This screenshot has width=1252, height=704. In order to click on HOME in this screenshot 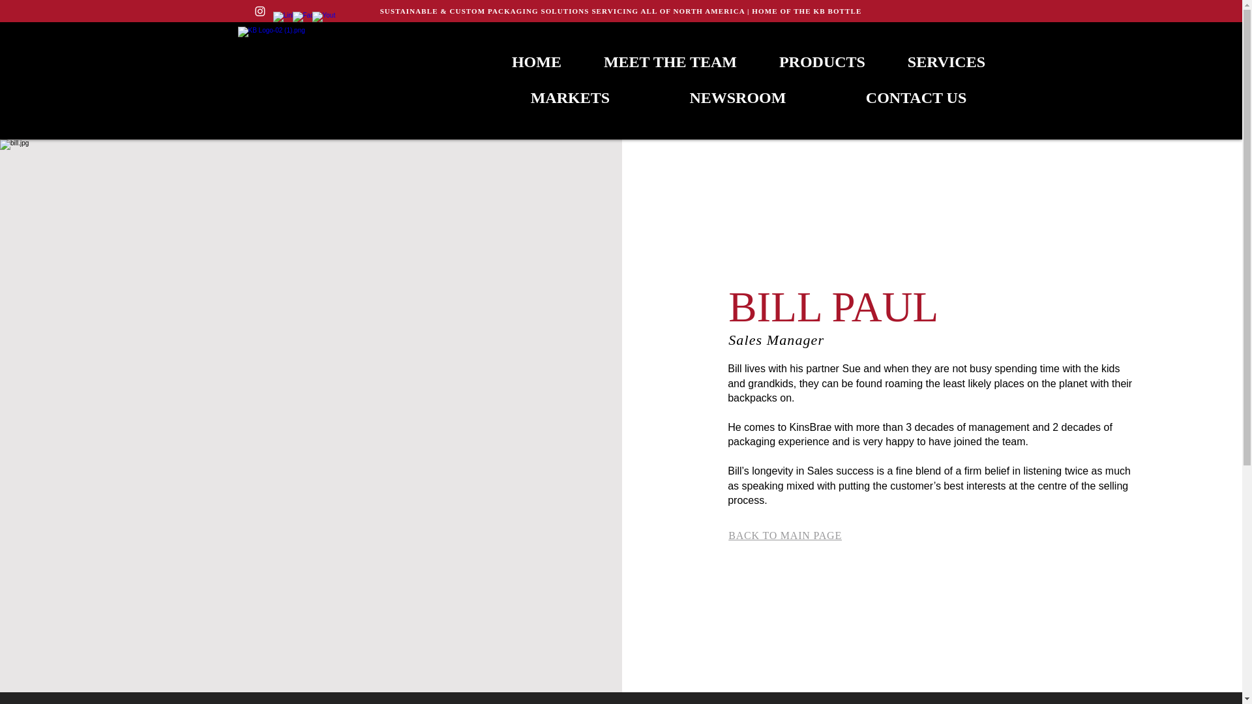, I will do `click(536, 62)`.